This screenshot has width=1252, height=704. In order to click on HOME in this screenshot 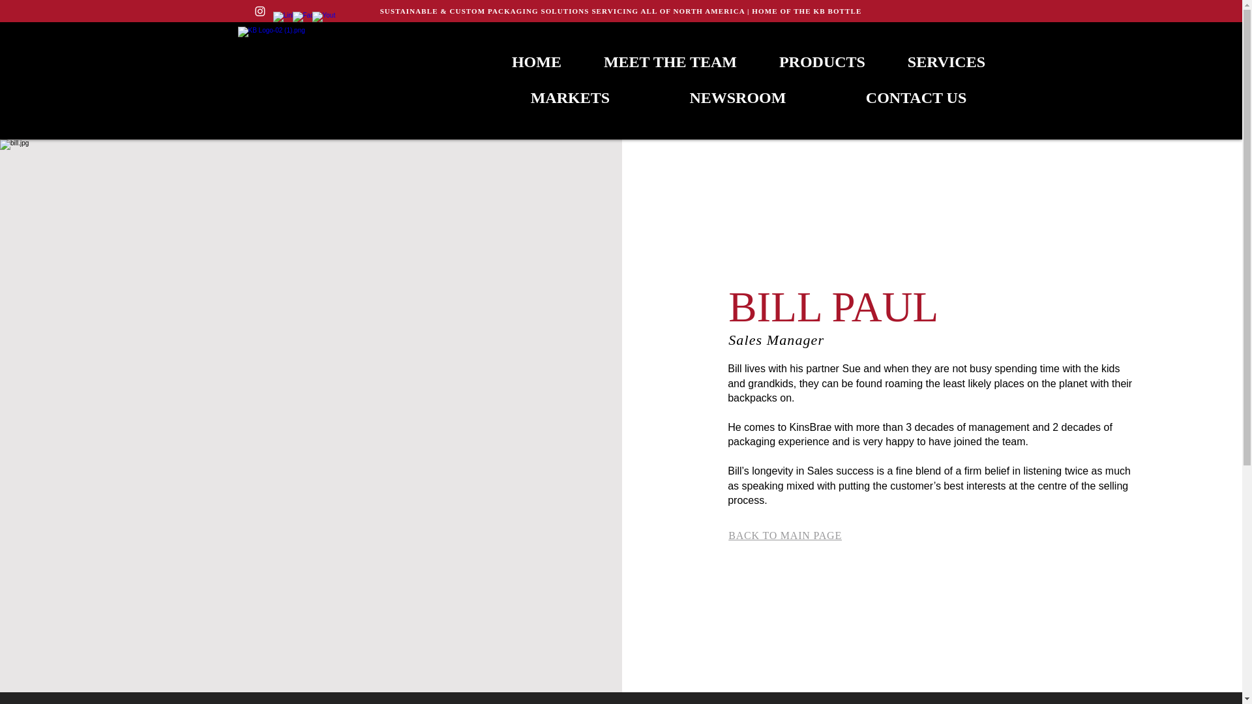, I will do `click(536, 62)`.